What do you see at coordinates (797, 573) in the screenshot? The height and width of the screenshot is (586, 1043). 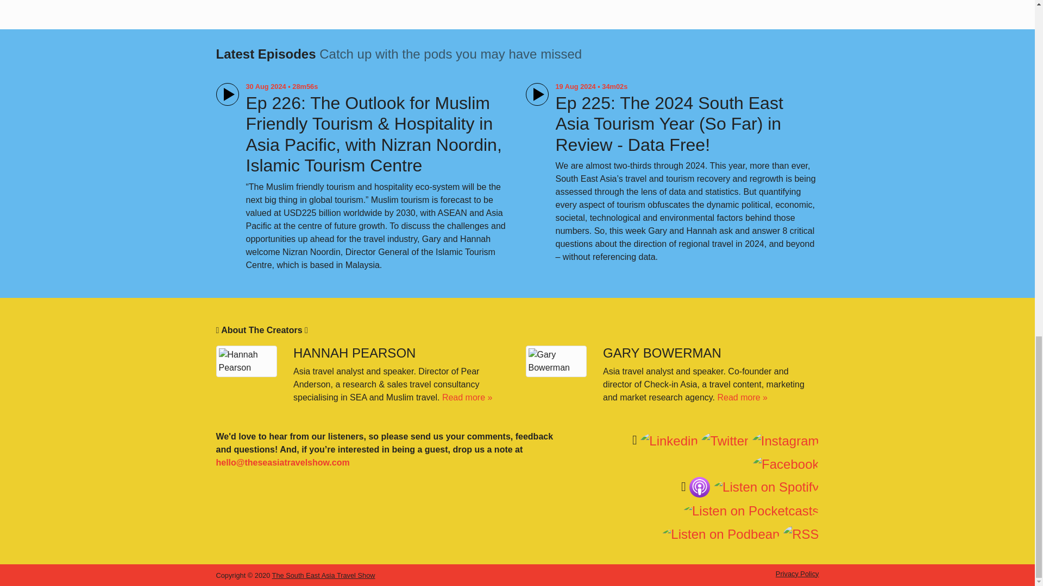 I see `Privacy Policy` at bounding box center [797, 573].